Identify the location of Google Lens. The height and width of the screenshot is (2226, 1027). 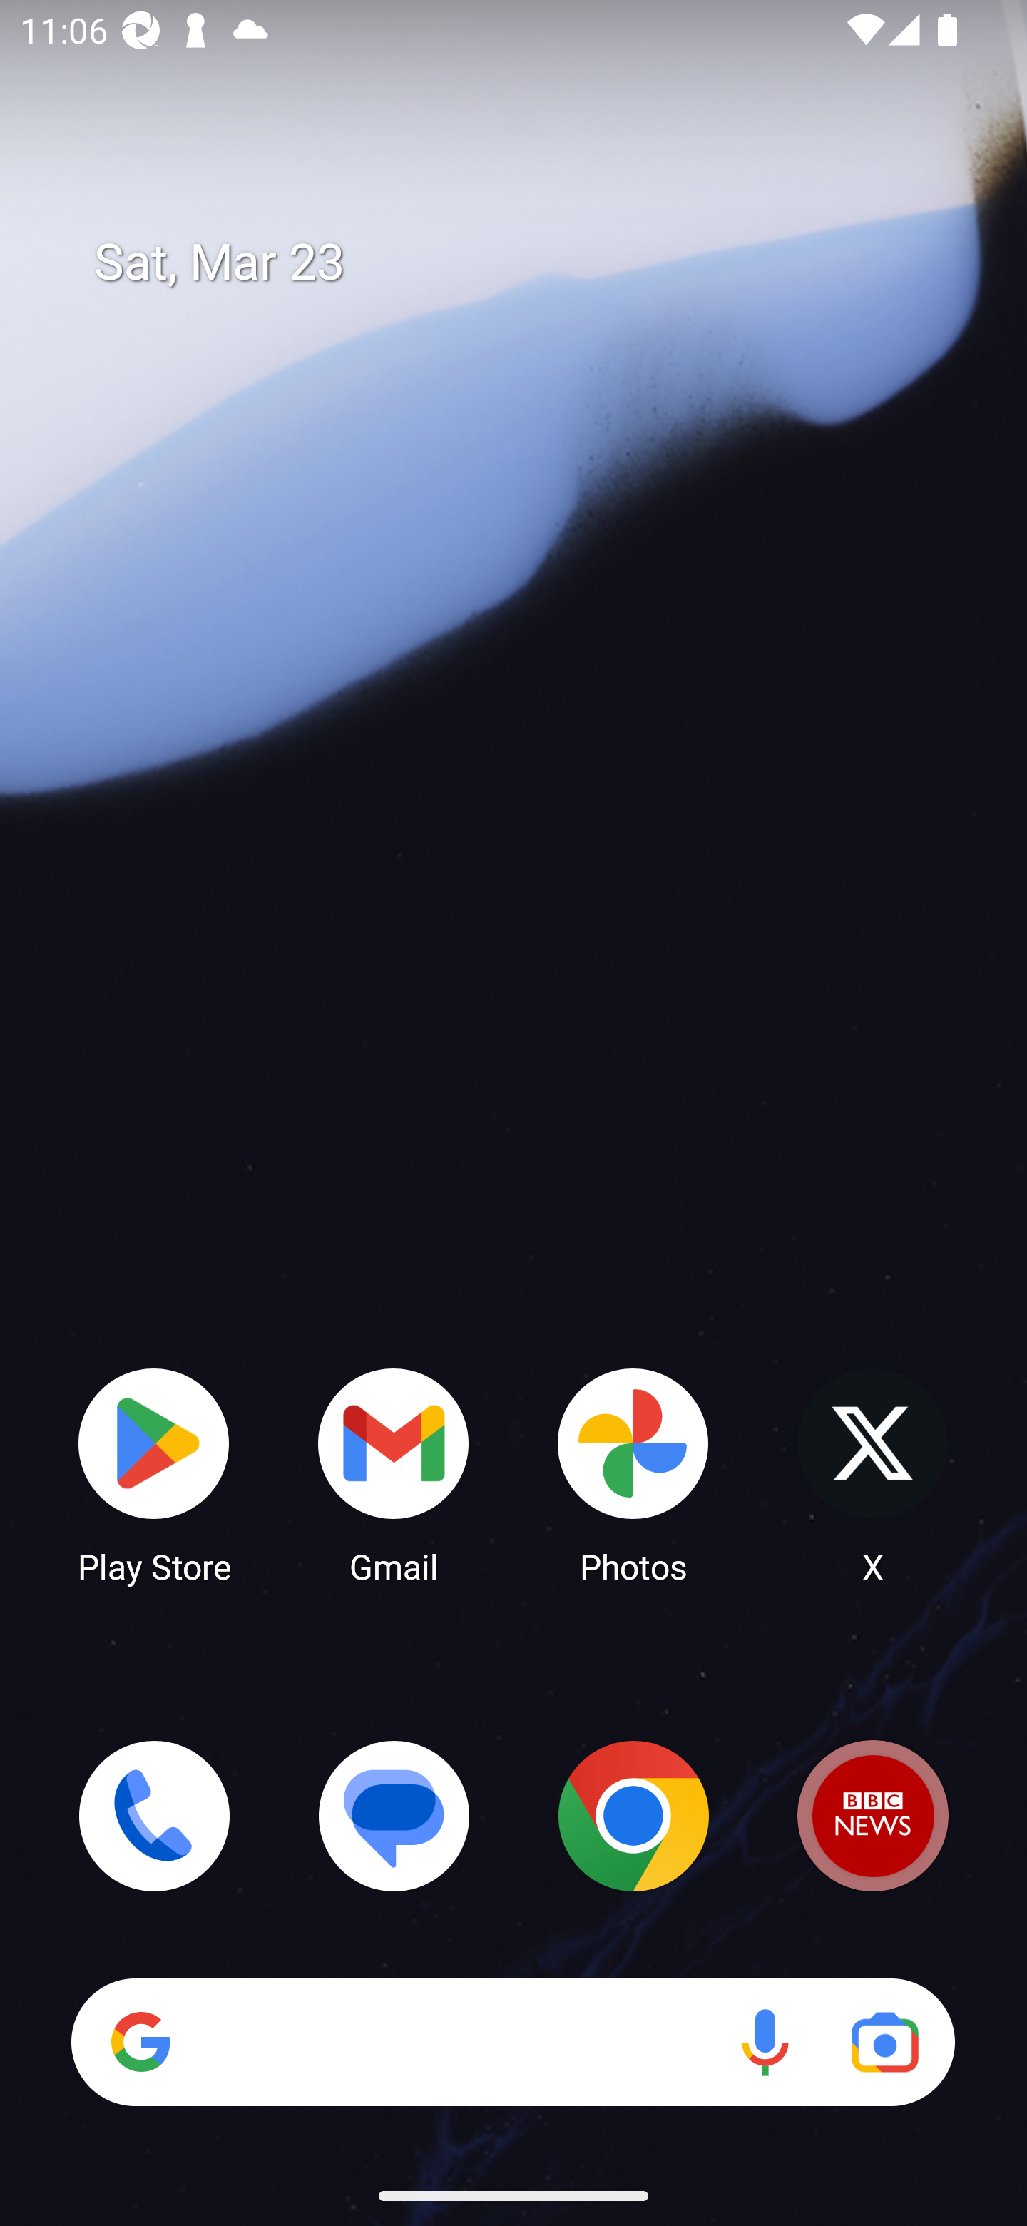
(884, 2042).